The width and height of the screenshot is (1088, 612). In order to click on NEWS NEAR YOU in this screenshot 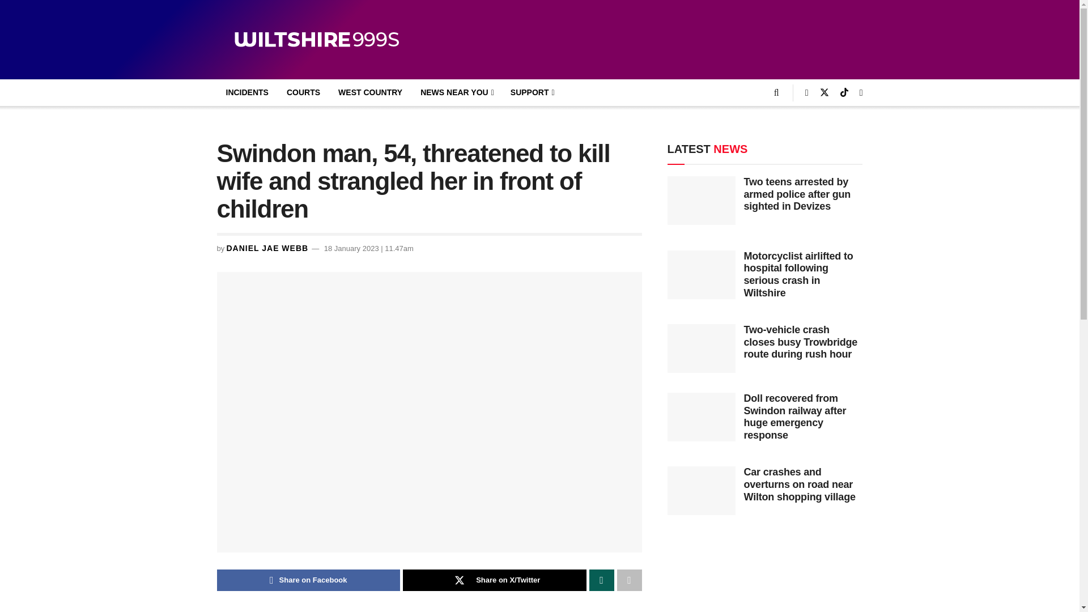, I will do `click(456, 92)`.